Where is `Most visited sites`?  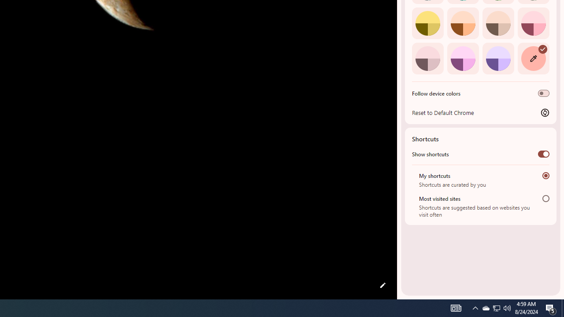
Most visited sites is located at coordinates (545, 198).